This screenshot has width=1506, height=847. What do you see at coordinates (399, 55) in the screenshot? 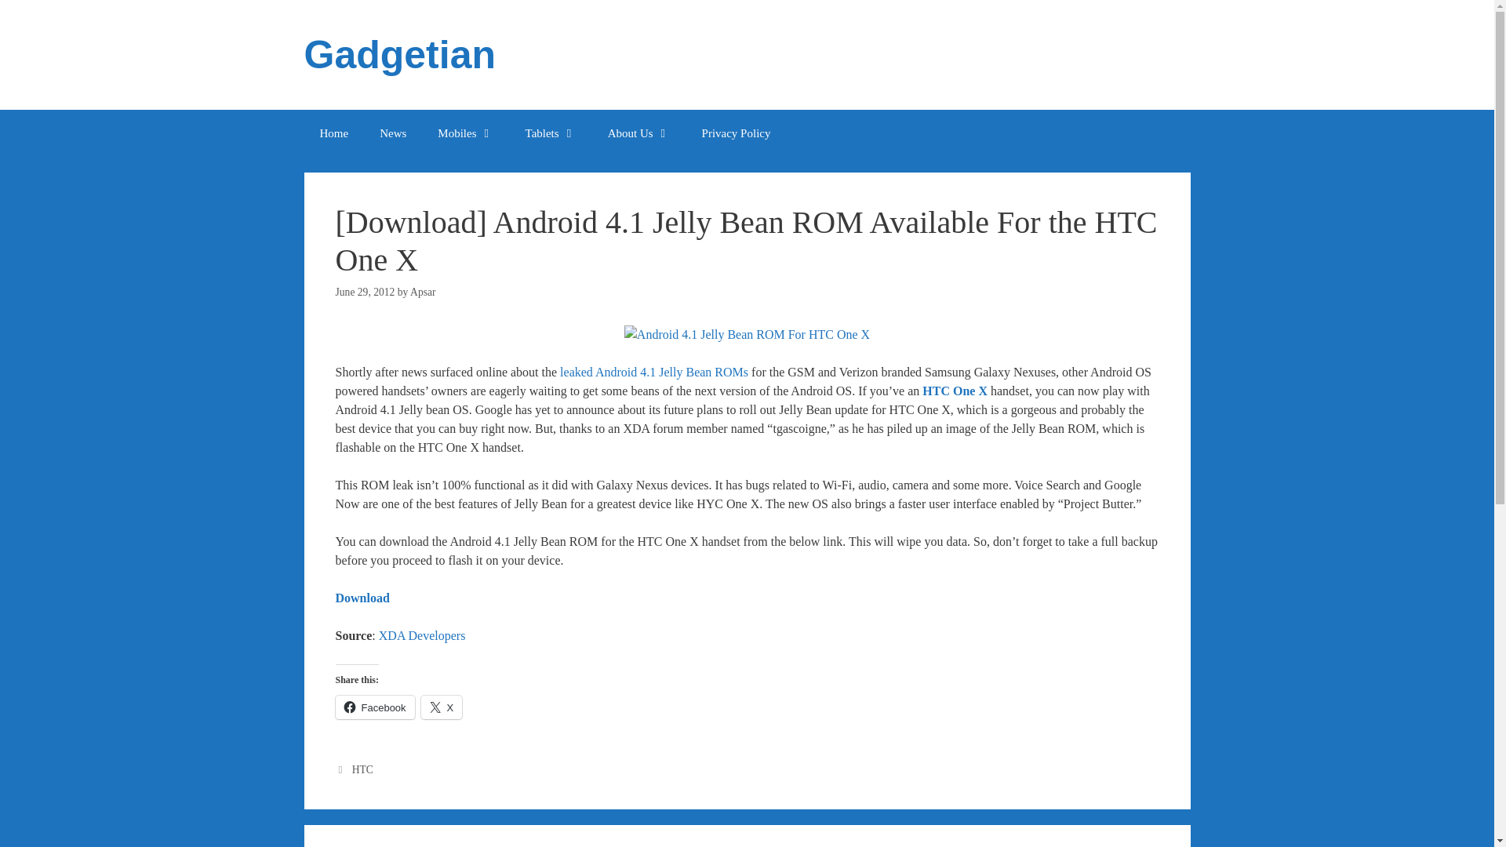
I see `Gadgetian` at bounding box center [399, 55].